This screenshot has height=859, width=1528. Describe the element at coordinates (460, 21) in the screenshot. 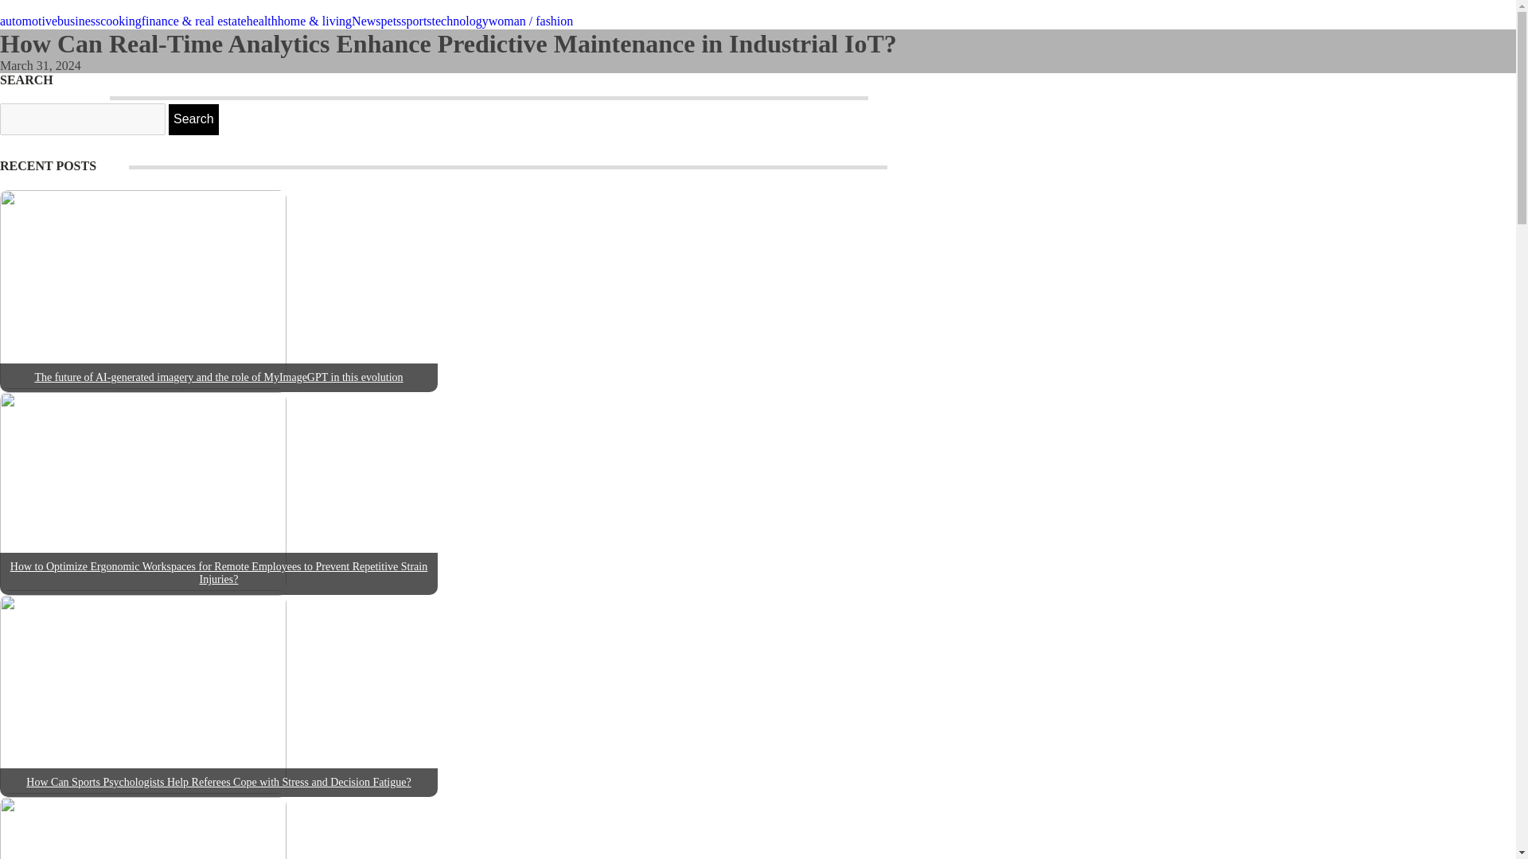

I see `technology` at that location.